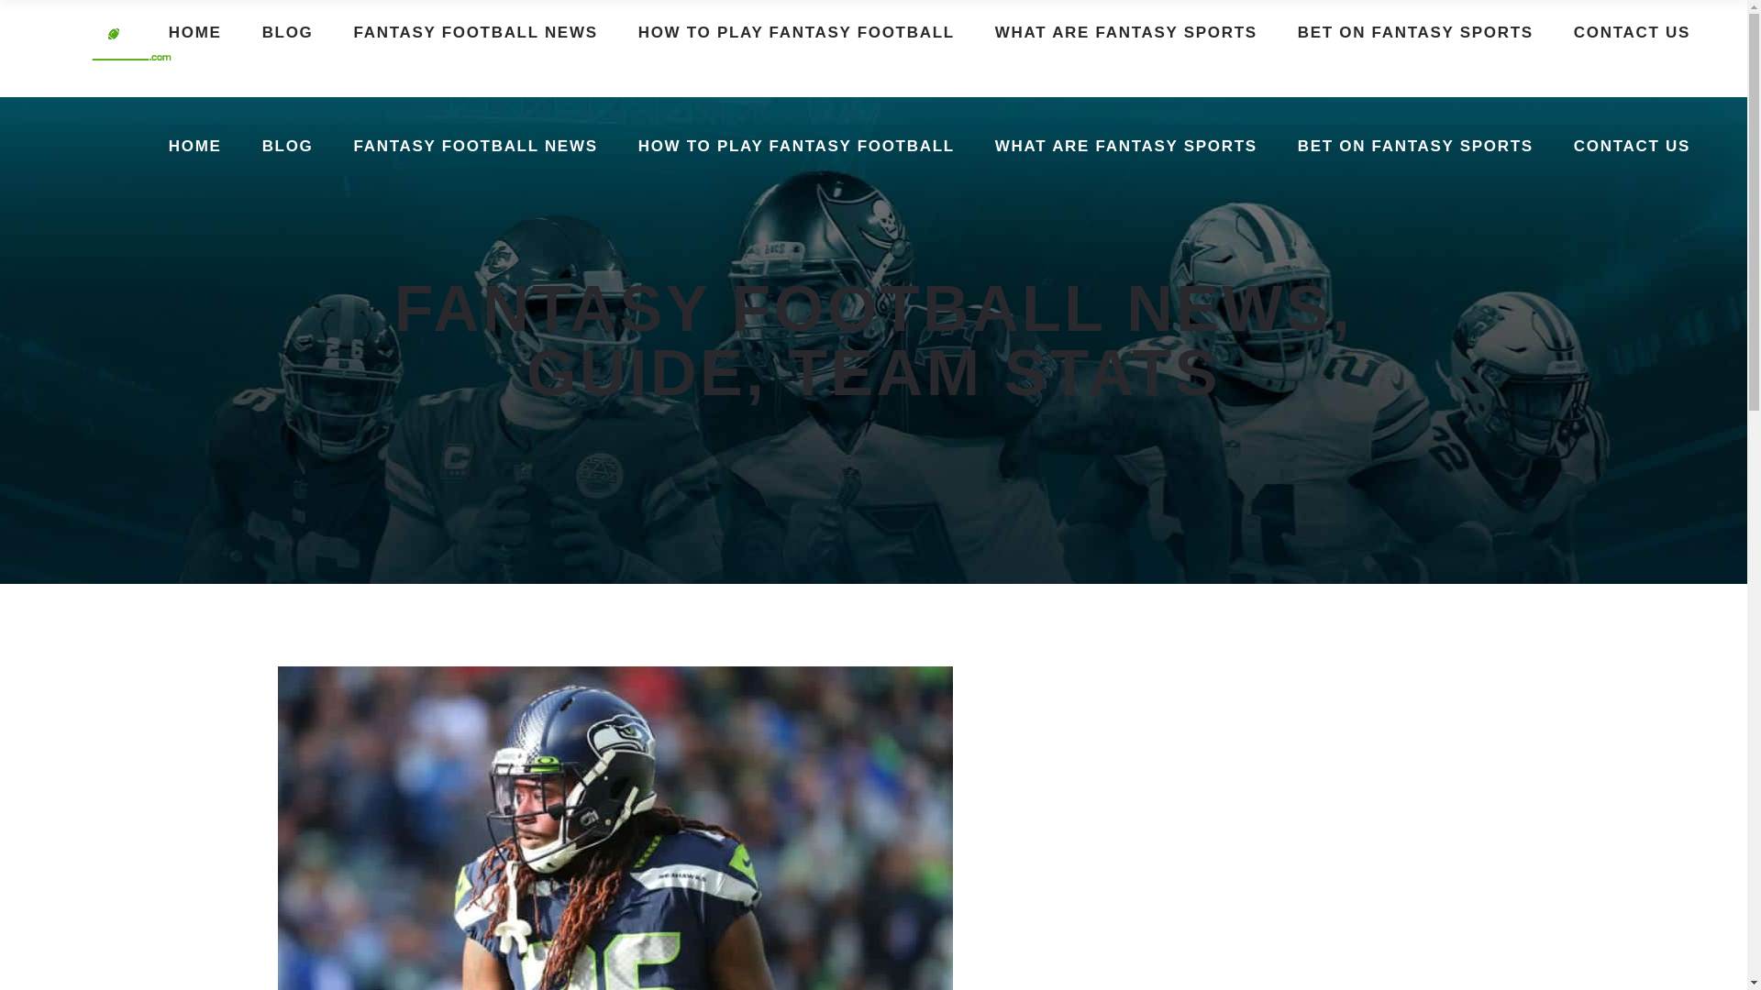 The image size is (1761, 990). I want to click on CONTACT US, so click(1631, 32).